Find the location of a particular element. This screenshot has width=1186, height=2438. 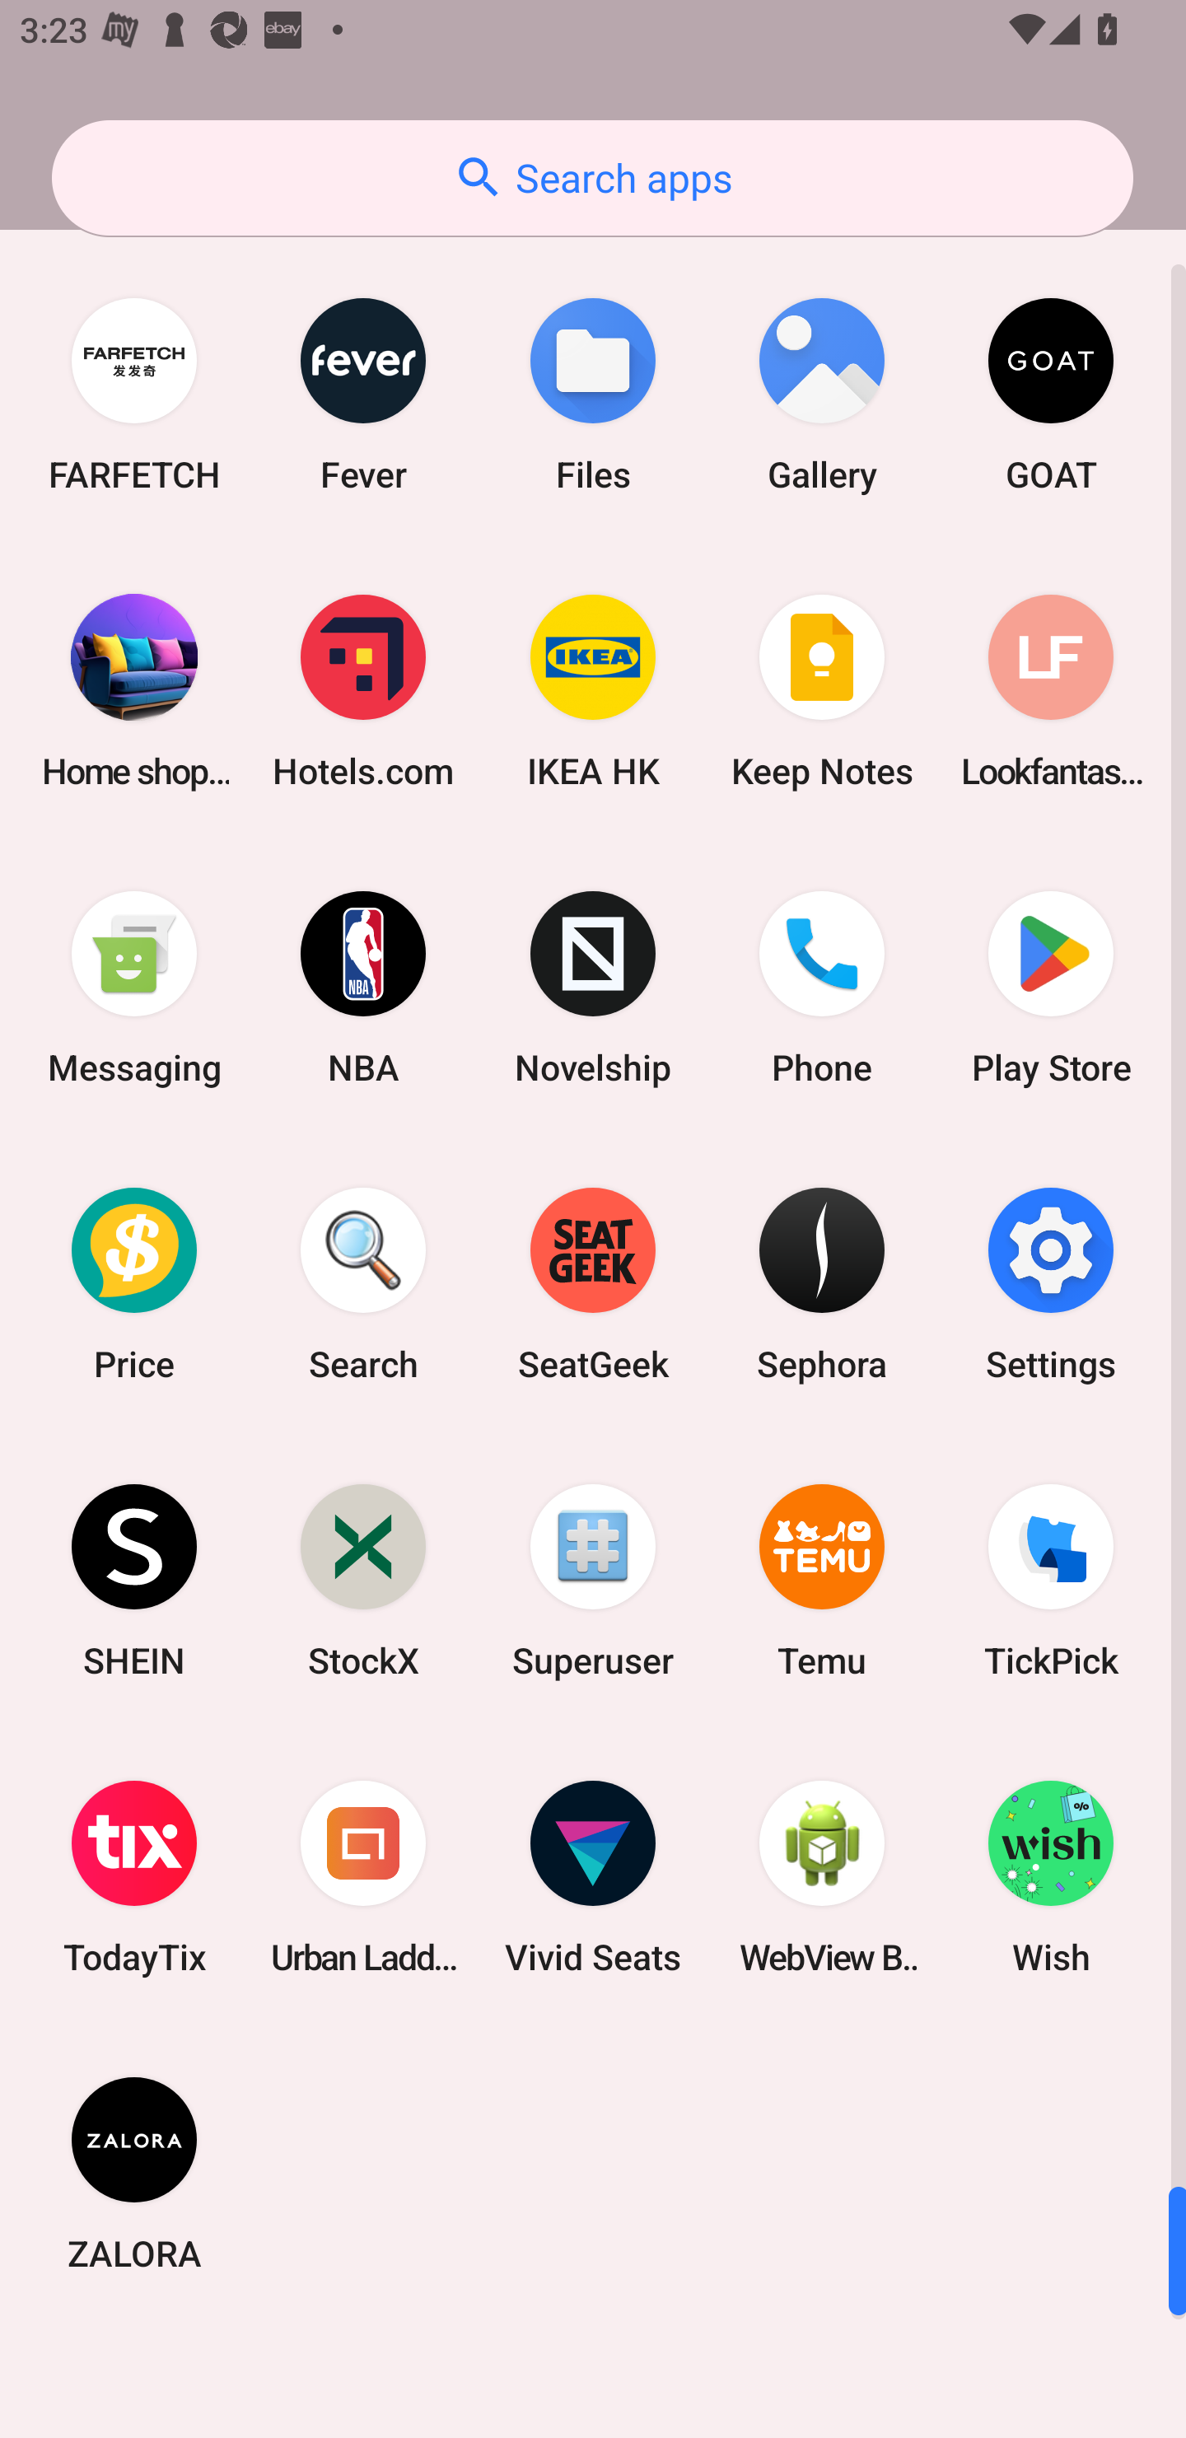

GOAT is located at coordinates (1051, 395).